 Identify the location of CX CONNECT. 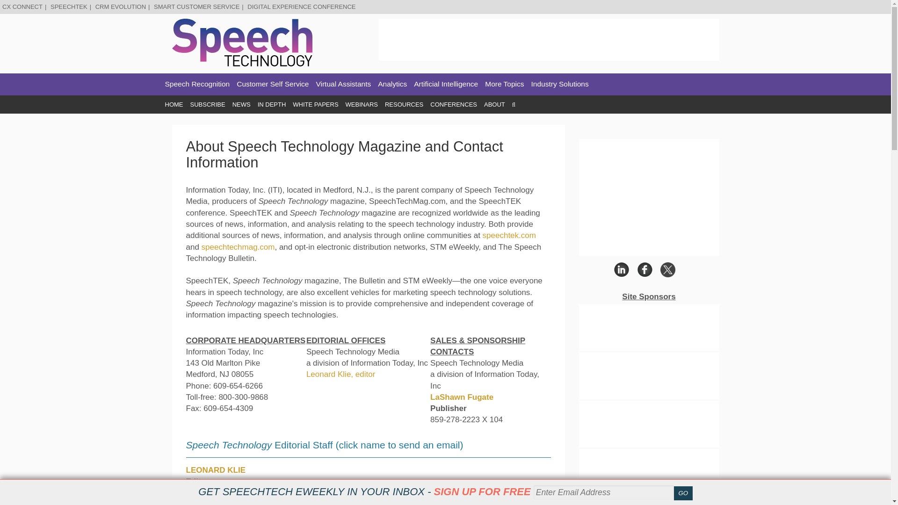
(22, 7).